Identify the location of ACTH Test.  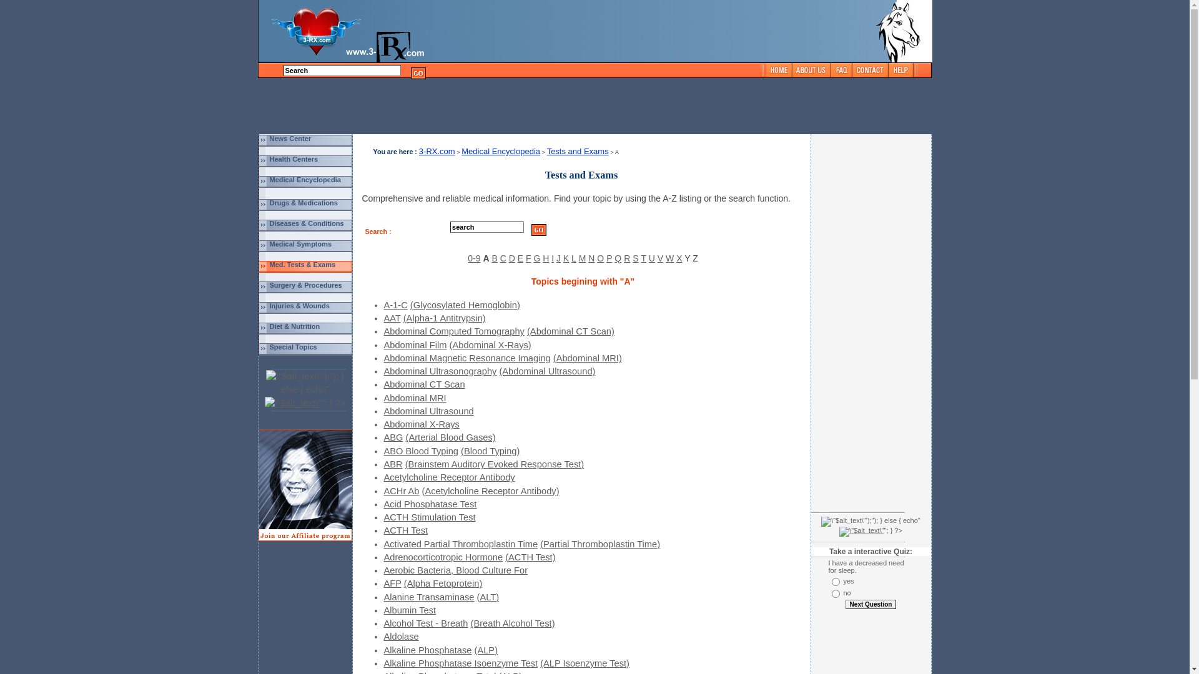
(406, 530).